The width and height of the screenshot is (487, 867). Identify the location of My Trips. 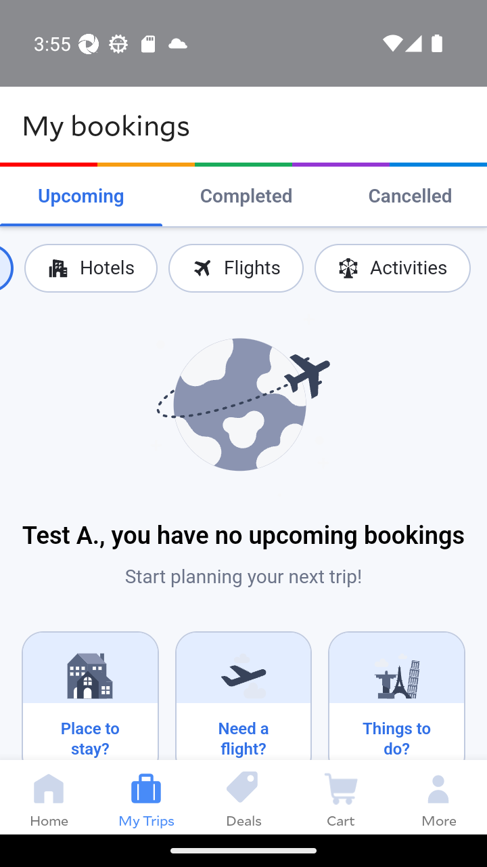
(146, 797).